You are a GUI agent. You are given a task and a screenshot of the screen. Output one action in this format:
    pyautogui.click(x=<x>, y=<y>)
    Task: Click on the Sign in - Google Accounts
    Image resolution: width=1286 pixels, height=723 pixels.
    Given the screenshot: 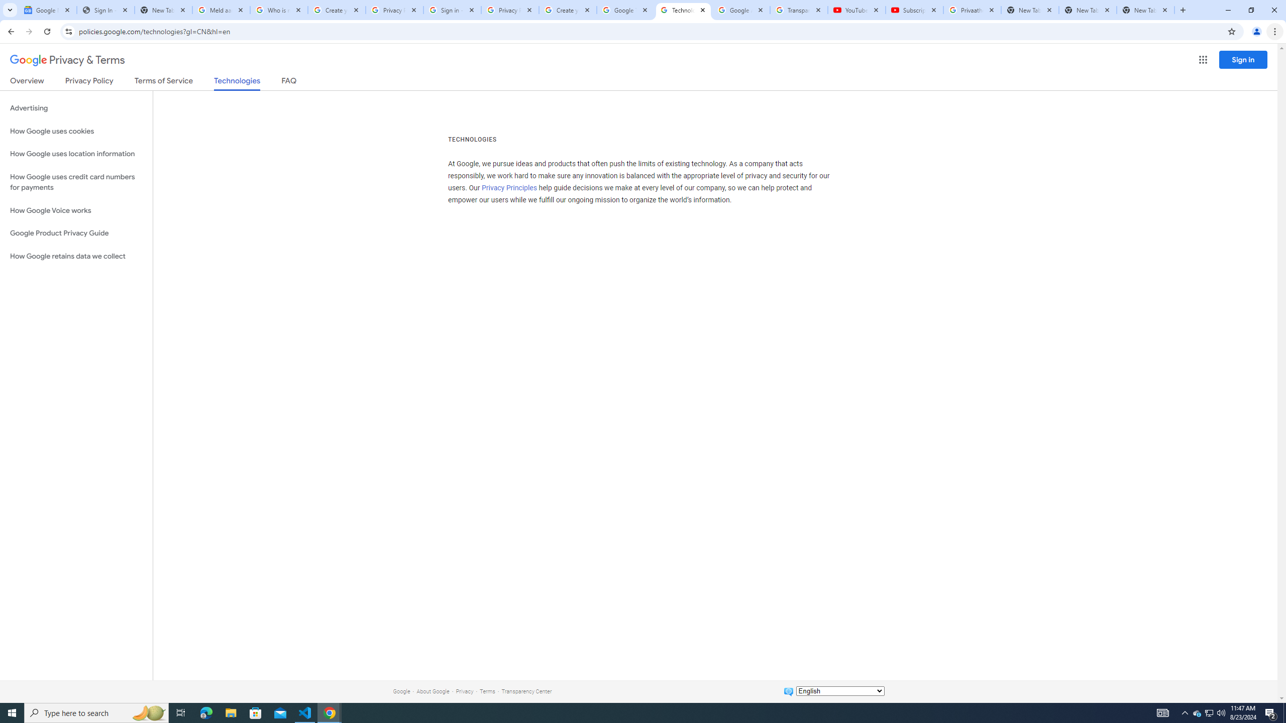 What is the action you would take?
    pyautogui.click(x=452, y=10)
    